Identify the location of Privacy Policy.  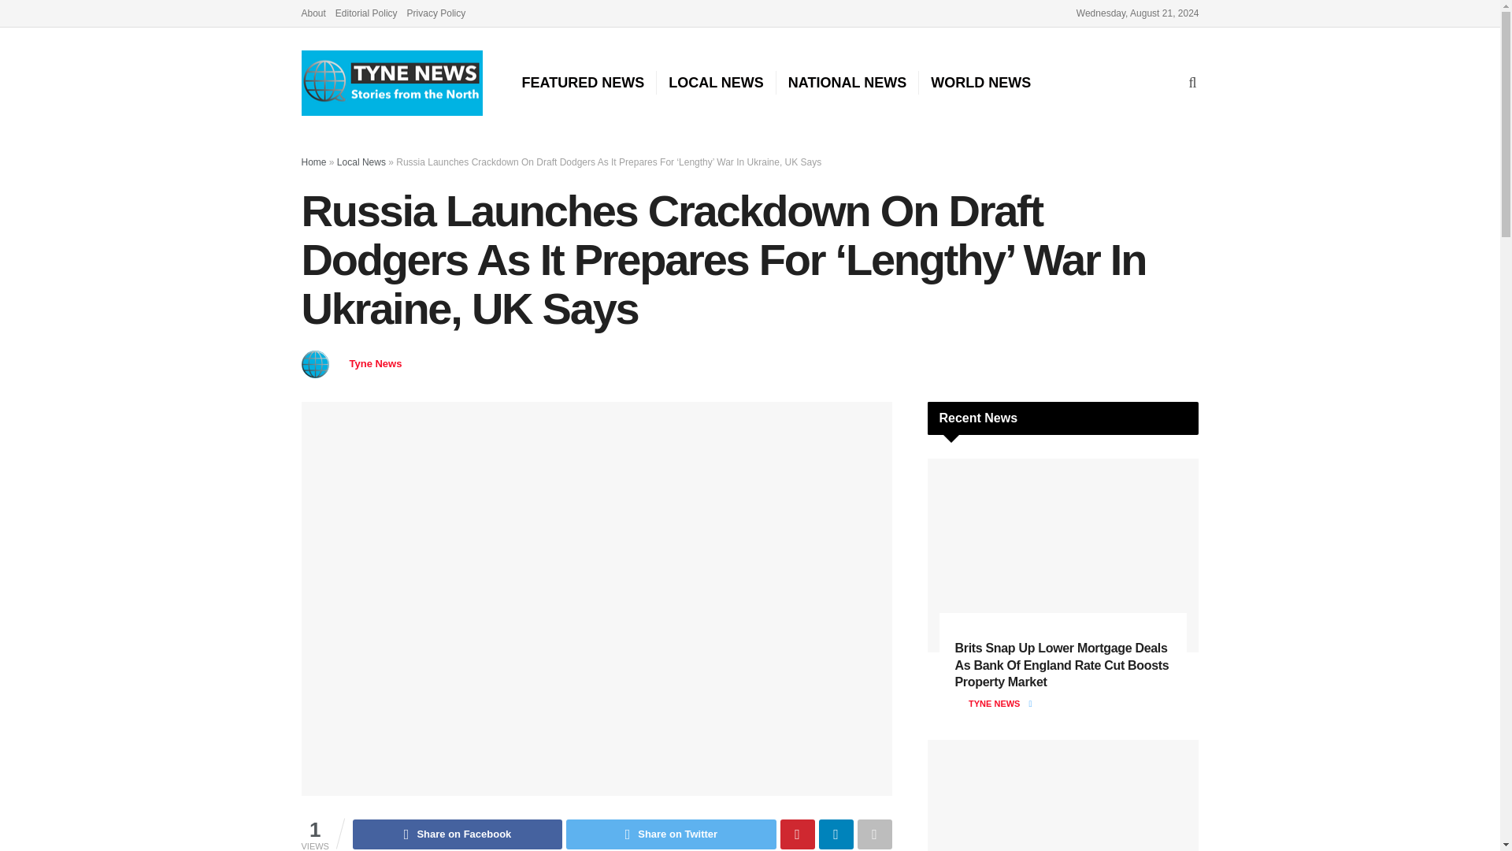
(436, 13).